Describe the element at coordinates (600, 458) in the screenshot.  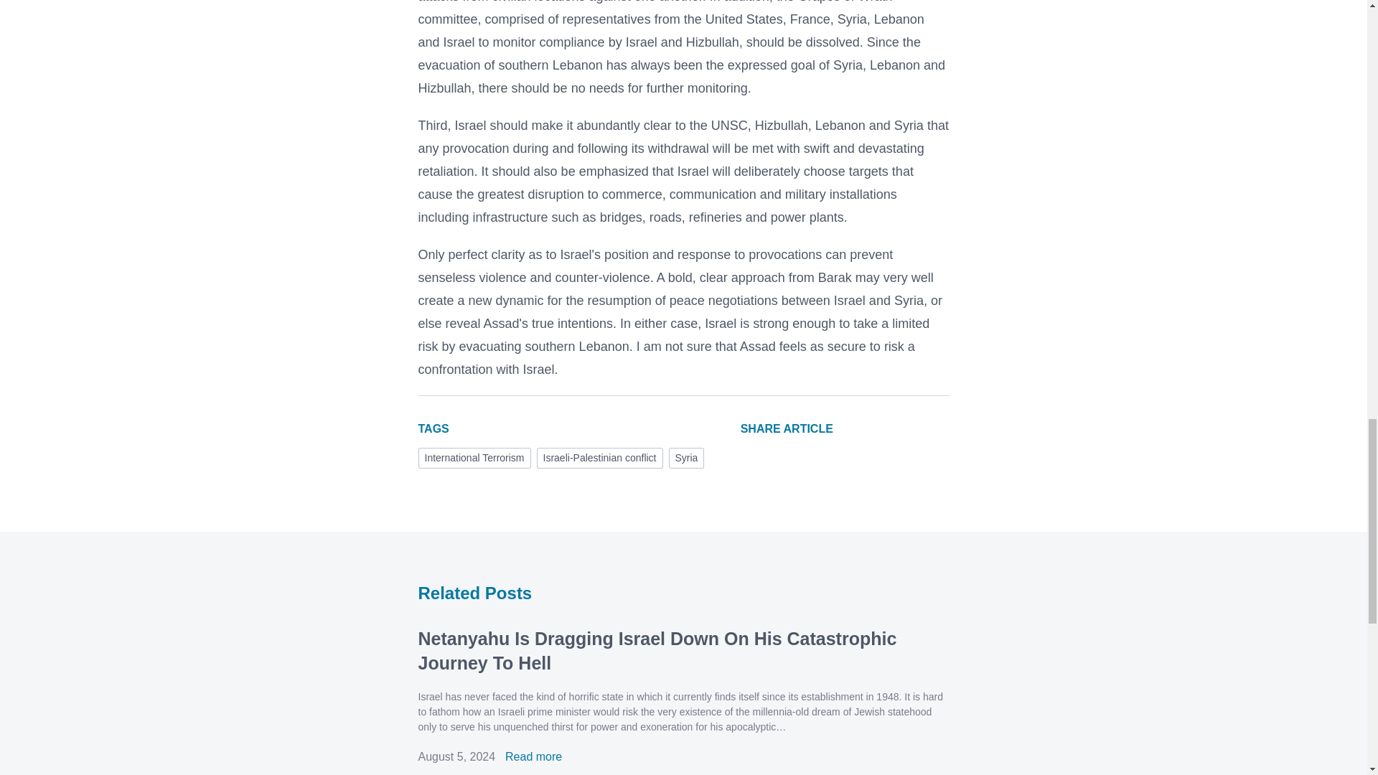
I see `Israeli-Palestinian conflict` at that location.